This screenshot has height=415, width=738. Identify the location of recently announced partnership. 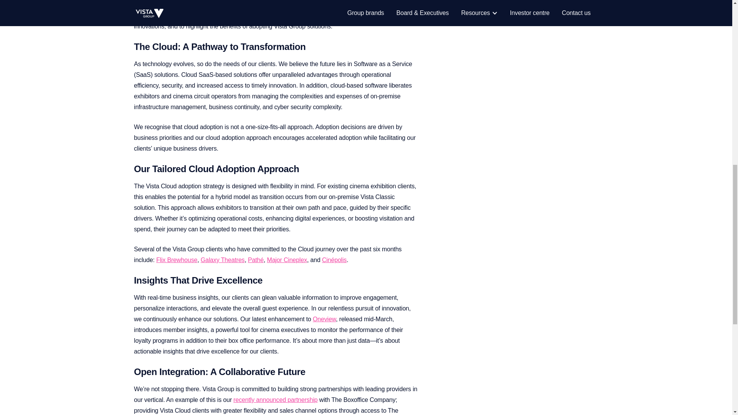
(275, 400).